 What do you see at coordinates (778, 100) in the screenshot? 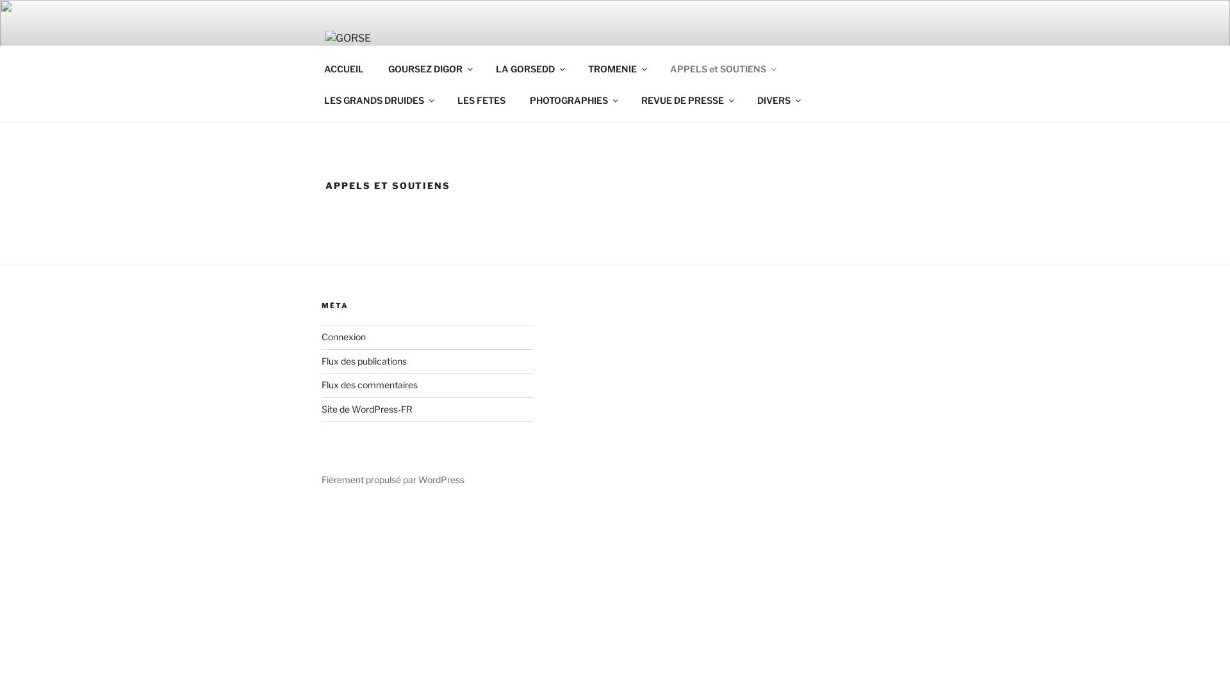
I see `DIVERS` at bounding box center [778, 100].